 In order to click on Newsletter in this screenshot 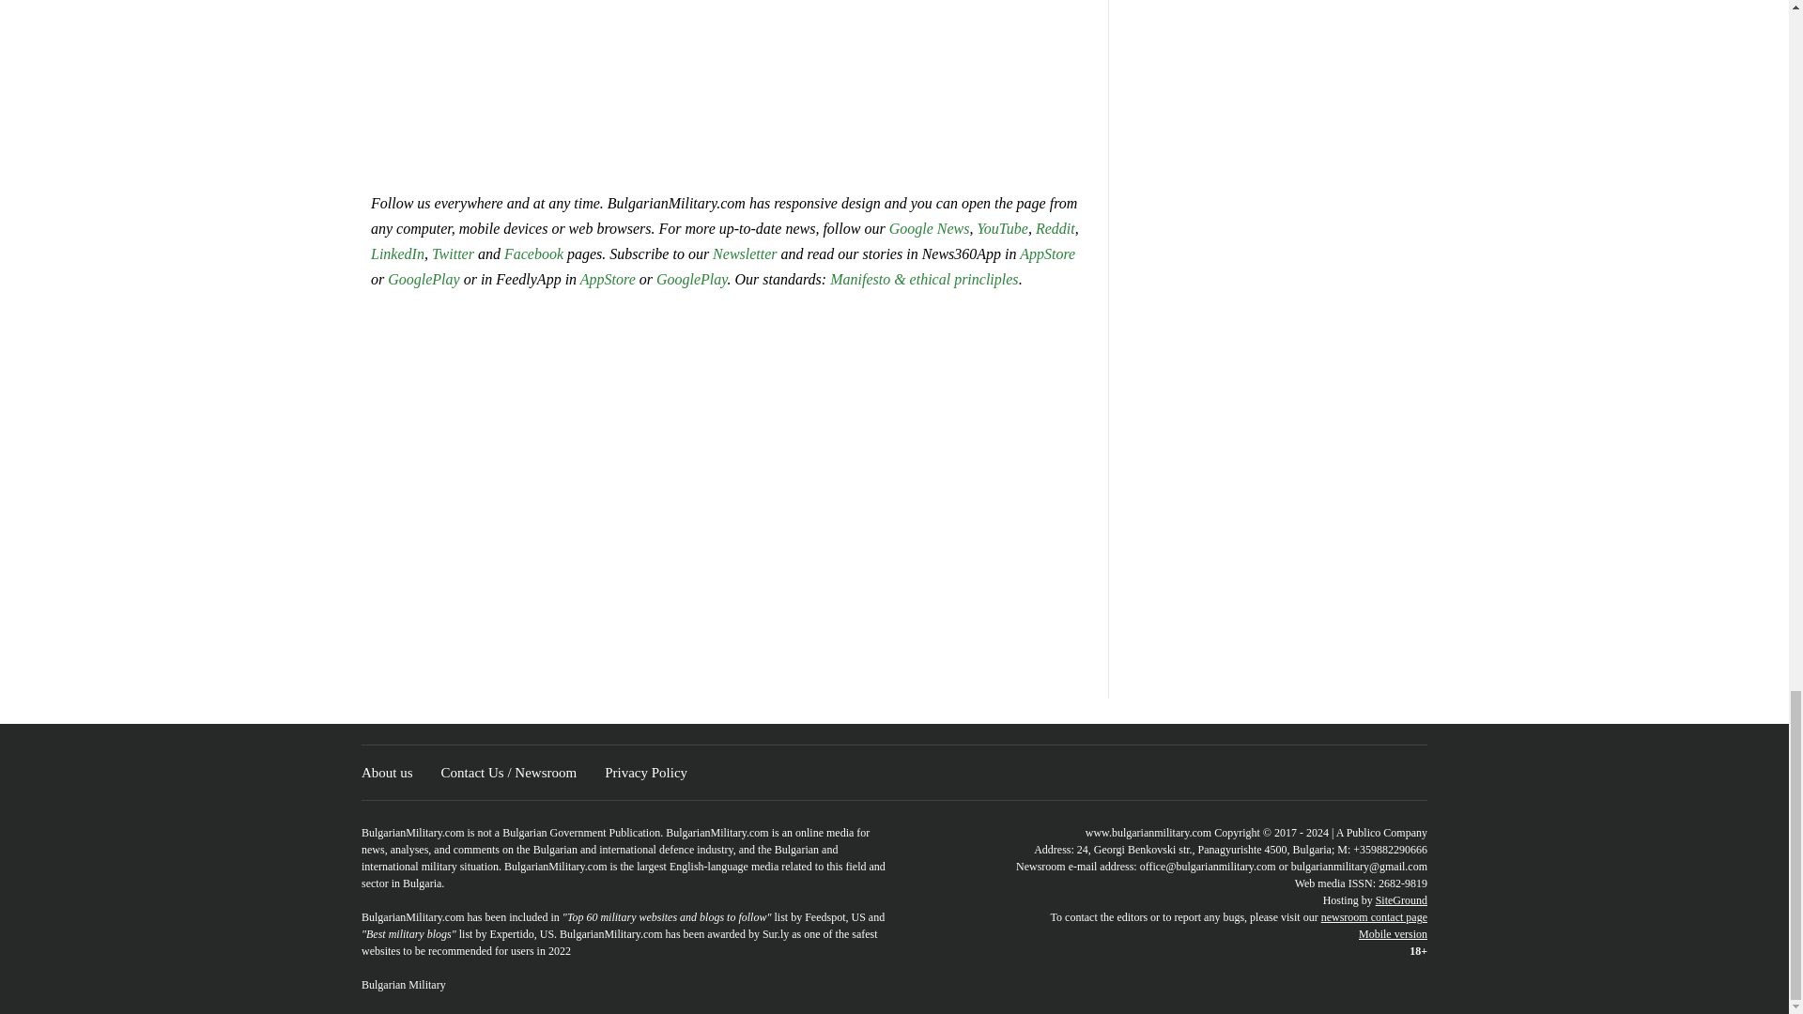, I will do `click(744, 253)`.